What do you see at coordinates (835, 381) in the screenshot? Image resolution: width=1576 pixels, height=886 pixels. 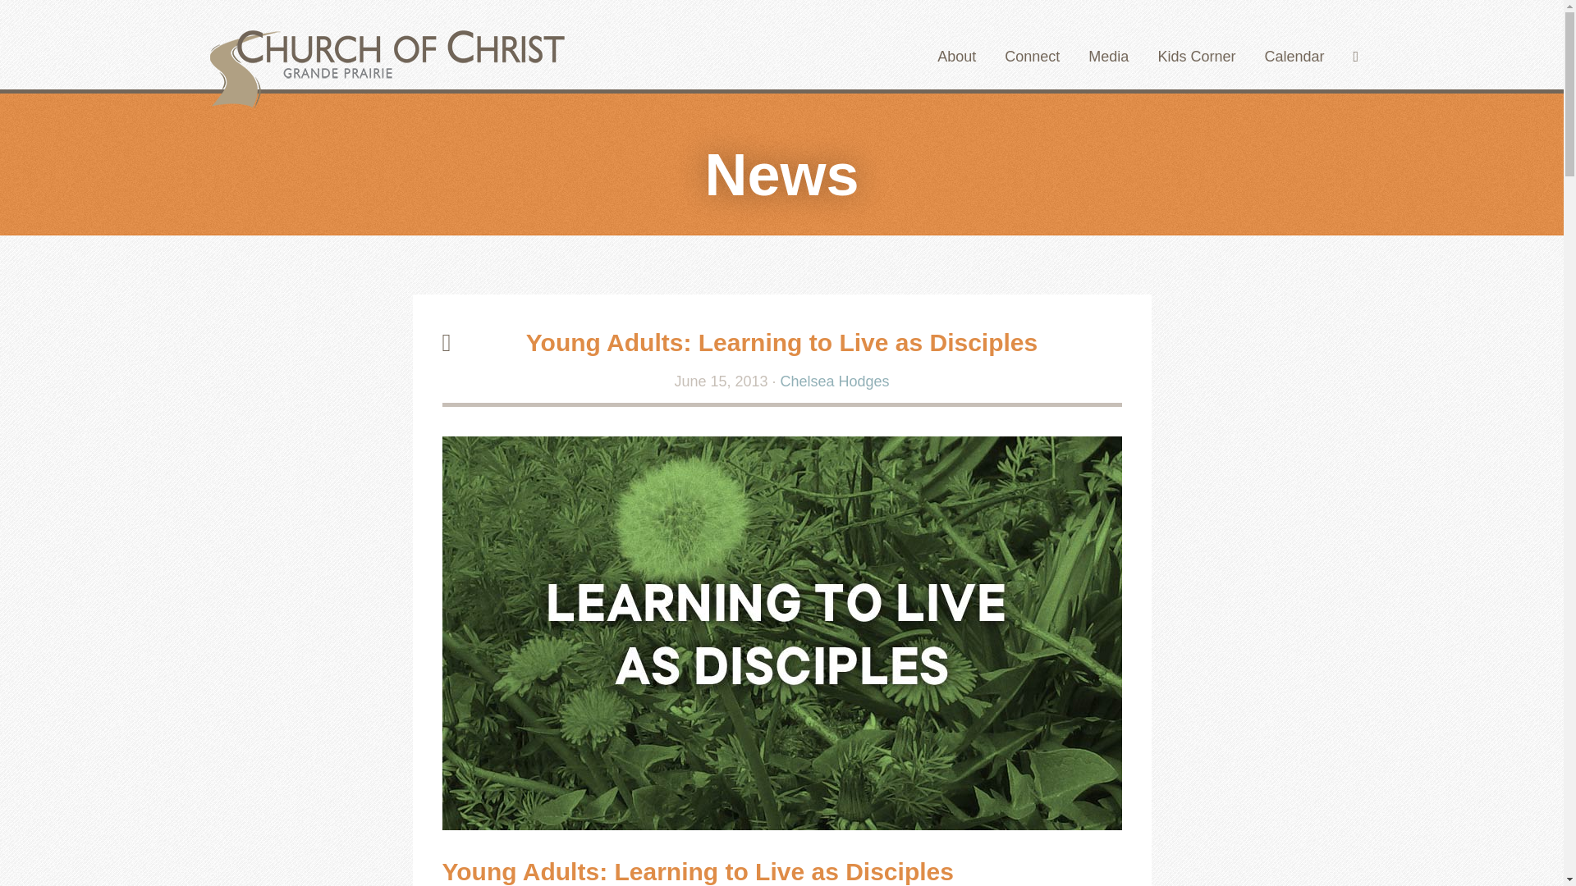 I see `Chelsea Hodges` at bounding box center [835, 381].